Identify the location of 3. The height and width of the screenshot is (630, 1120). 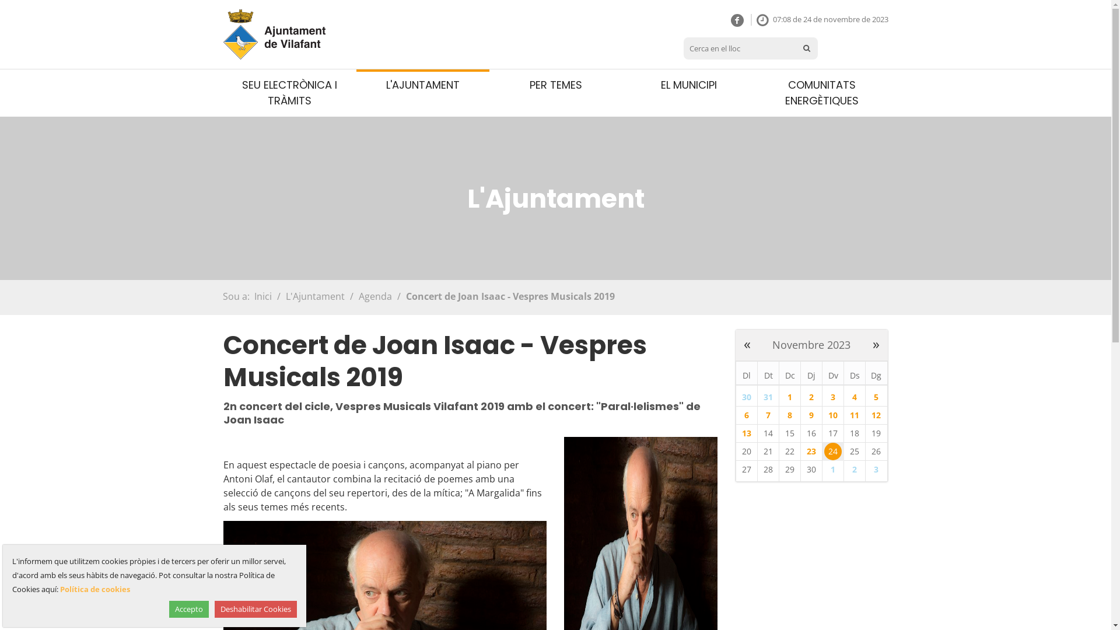
(833, 397).